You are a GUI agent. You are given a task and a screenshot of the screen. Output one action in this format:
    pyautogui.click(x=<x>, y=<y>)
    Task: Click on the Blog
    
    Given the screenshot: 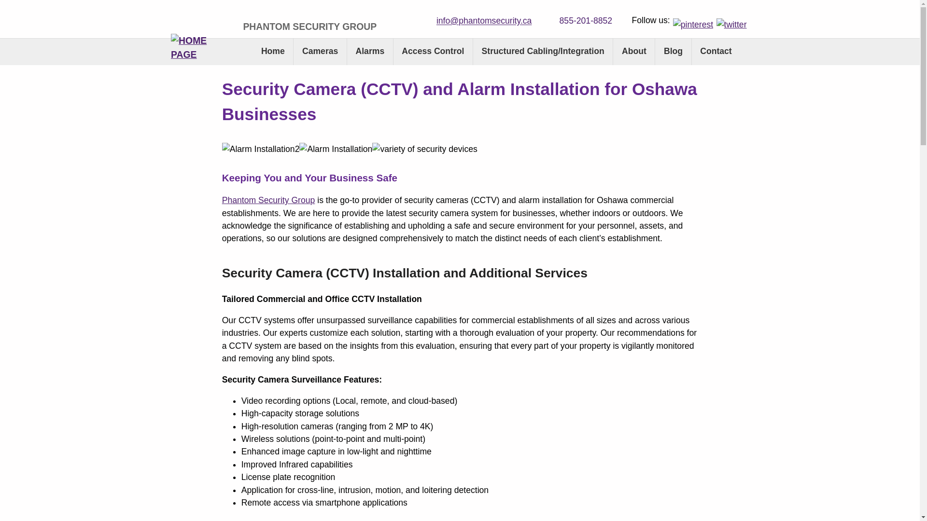 What is the action you would take?
    pyautogui.click(x=673, y=52)
    